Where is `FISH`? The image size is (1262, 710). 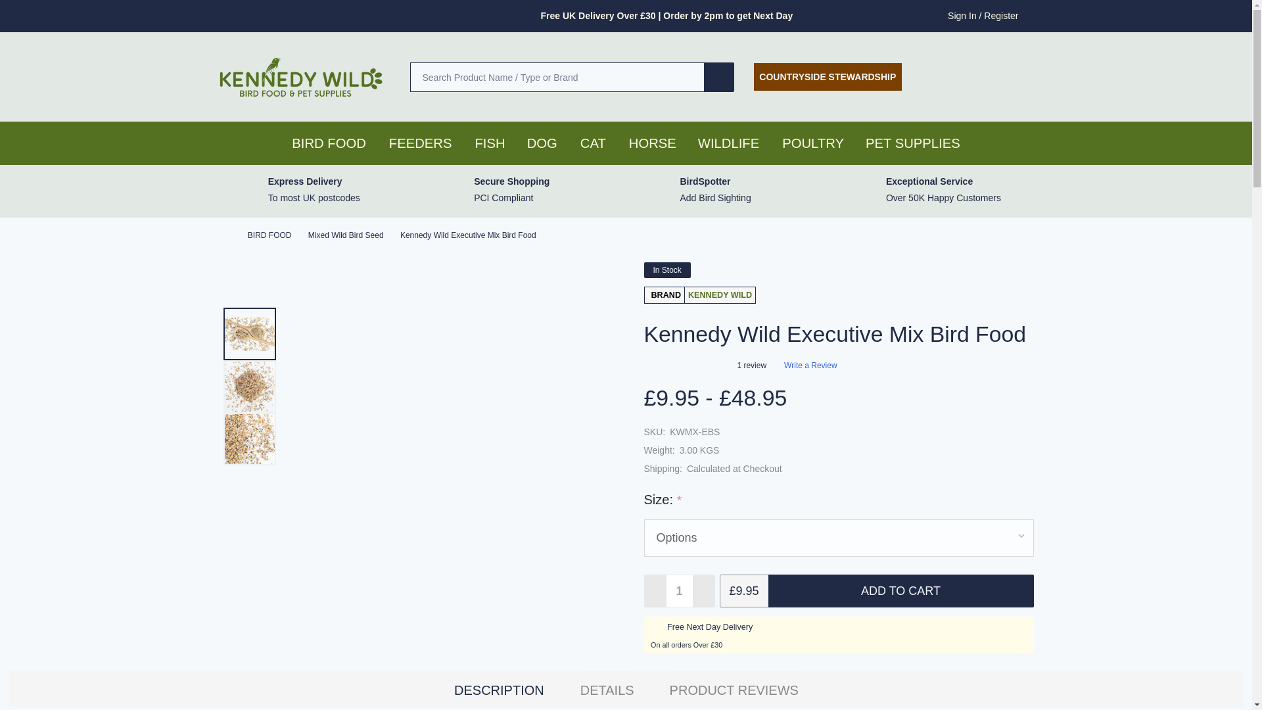 FISH is located at coordinates (489, 143).